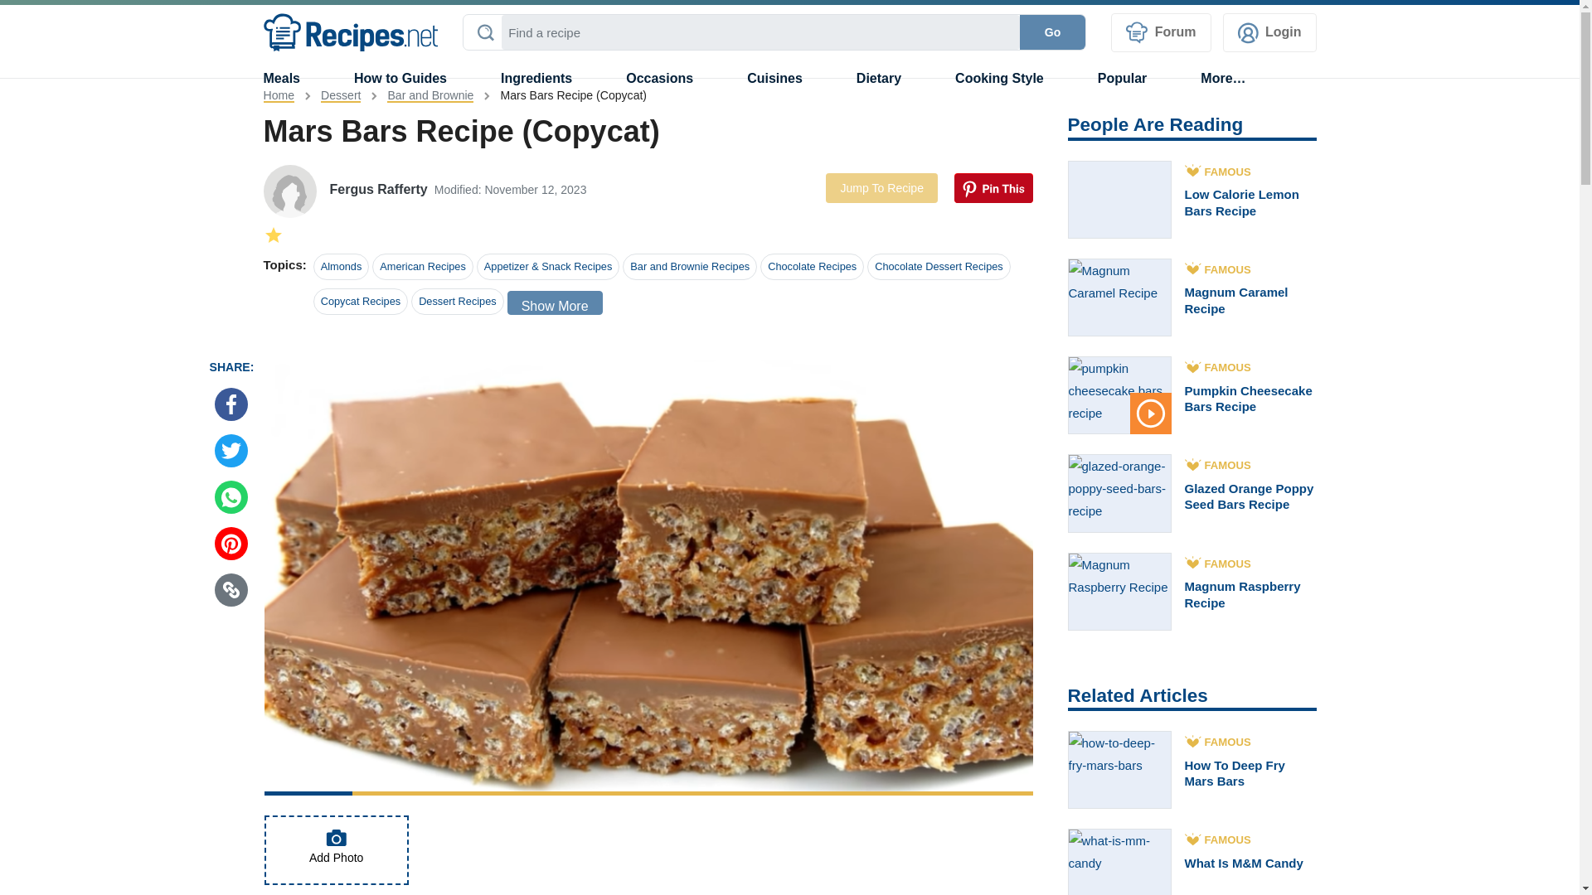  Describe the element at coordinates (1053, 32) in the screenshot. I see `Go` at that location.